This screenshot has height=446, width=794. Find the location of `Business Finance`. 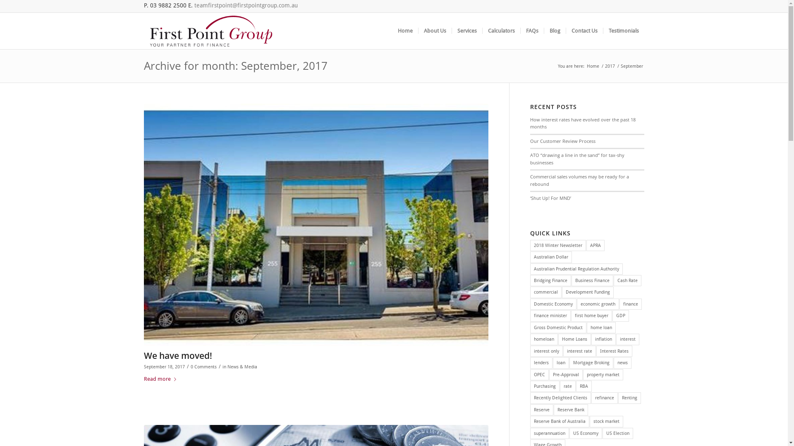

Business Finance is located at coordinates (592, 281).